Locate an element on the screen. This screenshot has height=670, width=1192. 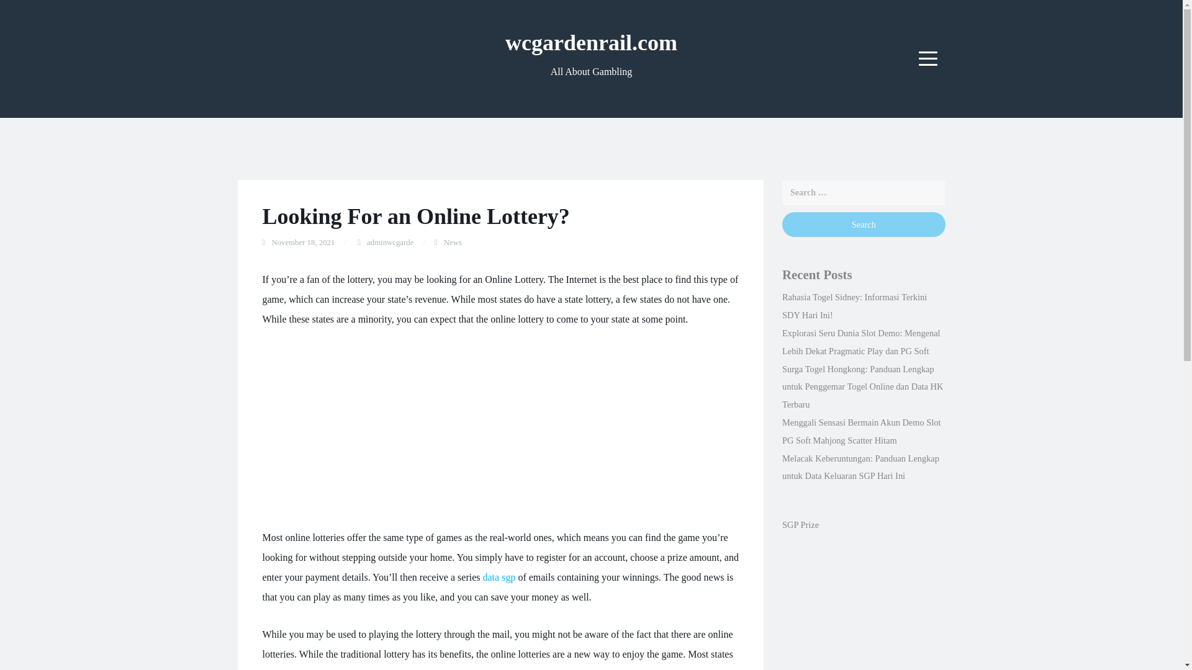
adminwcgarde is located at coordinates (390, 243).